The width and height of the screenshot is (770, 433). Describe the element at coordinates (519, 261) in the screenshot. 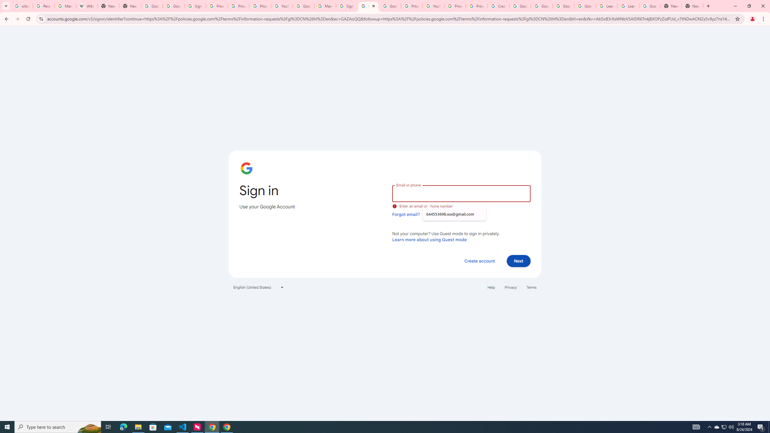

I see `Next` at that location.